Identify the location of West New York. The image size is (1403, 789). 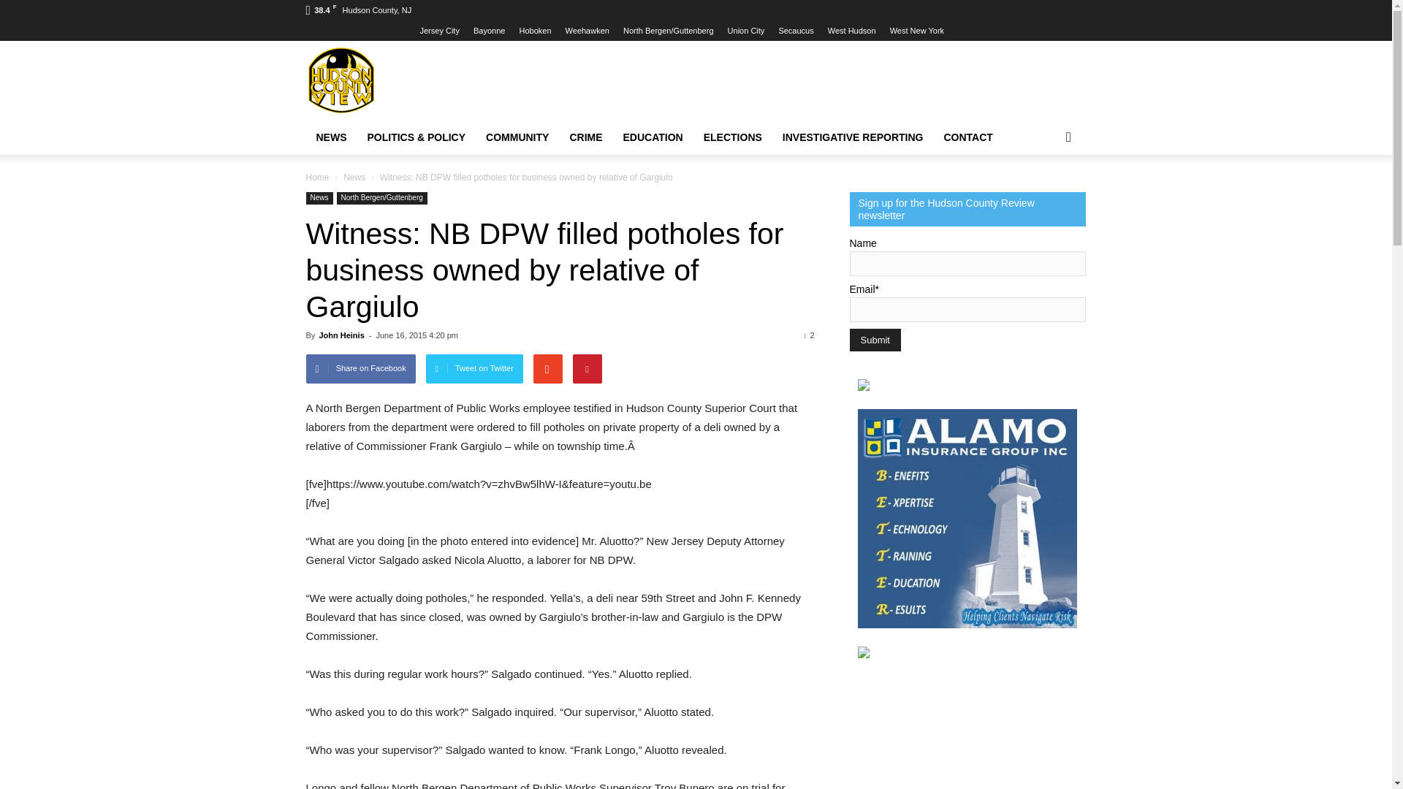
(916, 30).